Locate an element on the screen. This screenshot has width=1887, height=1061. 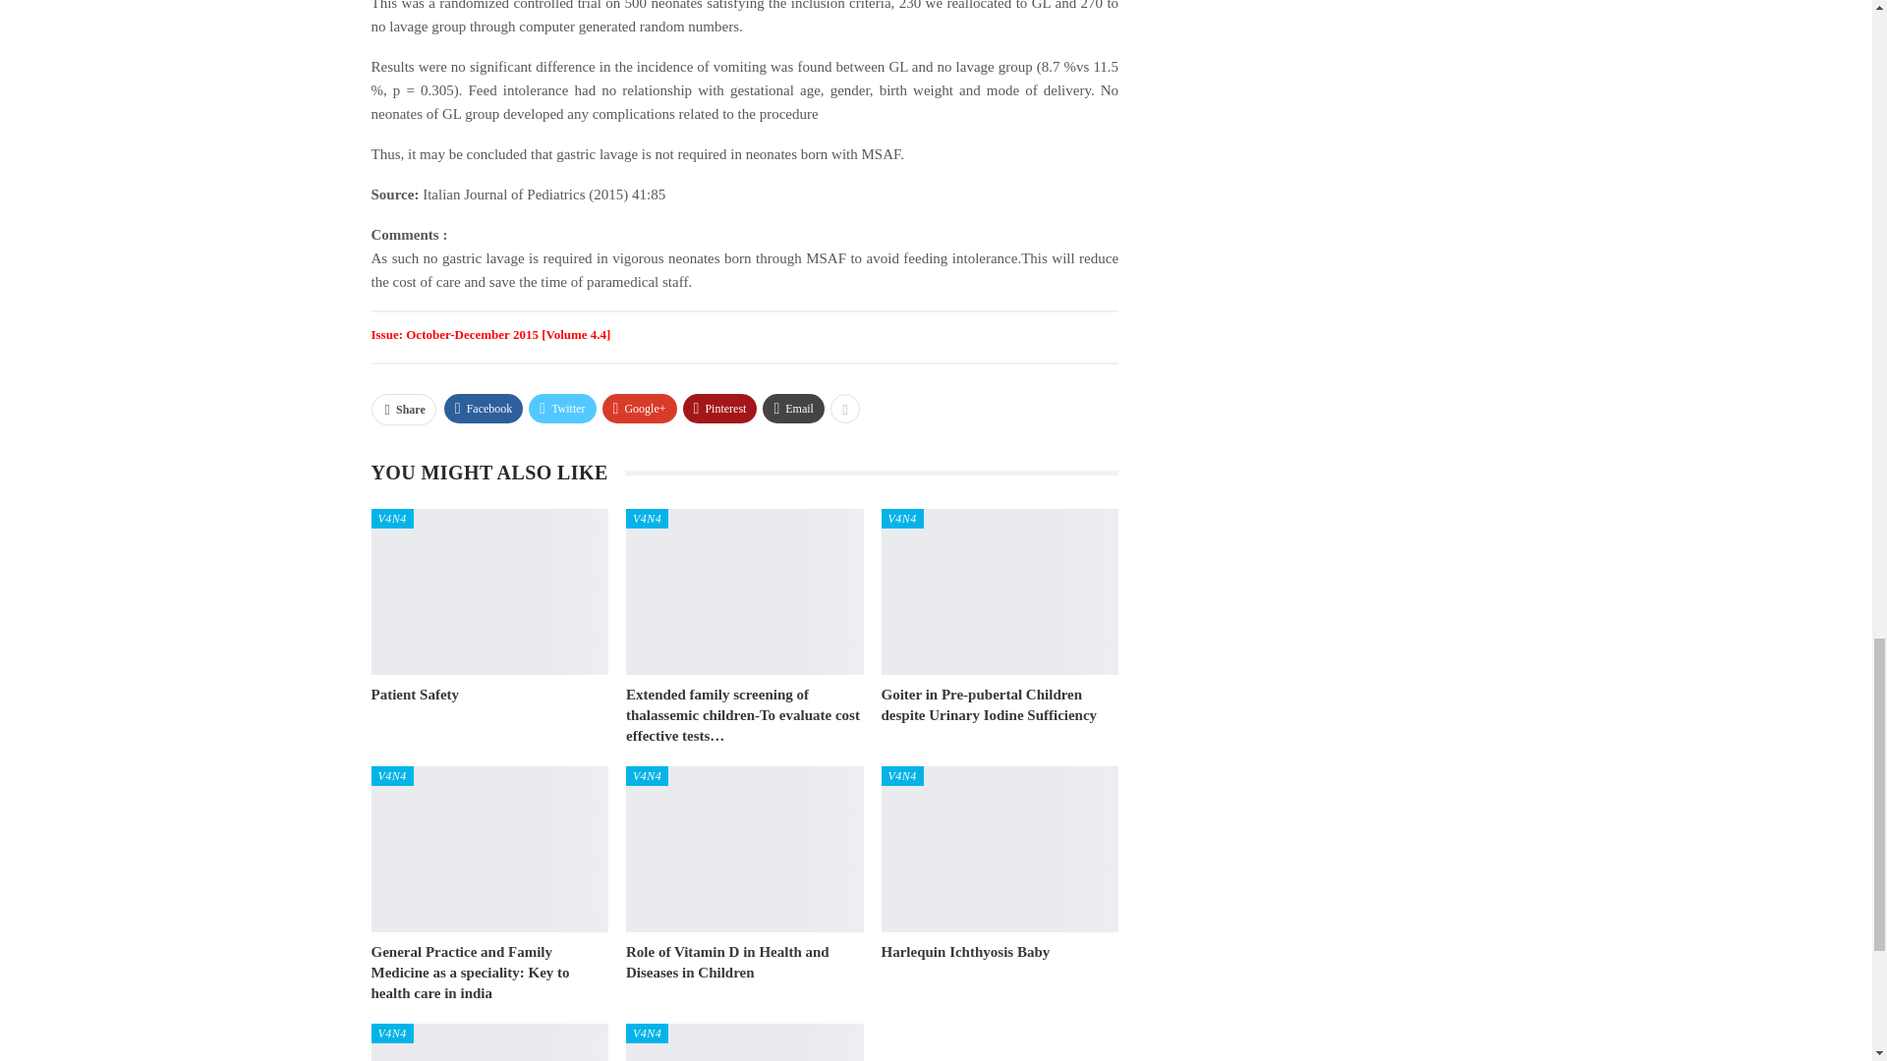
V4N4 is located at coordinates (392, 776).